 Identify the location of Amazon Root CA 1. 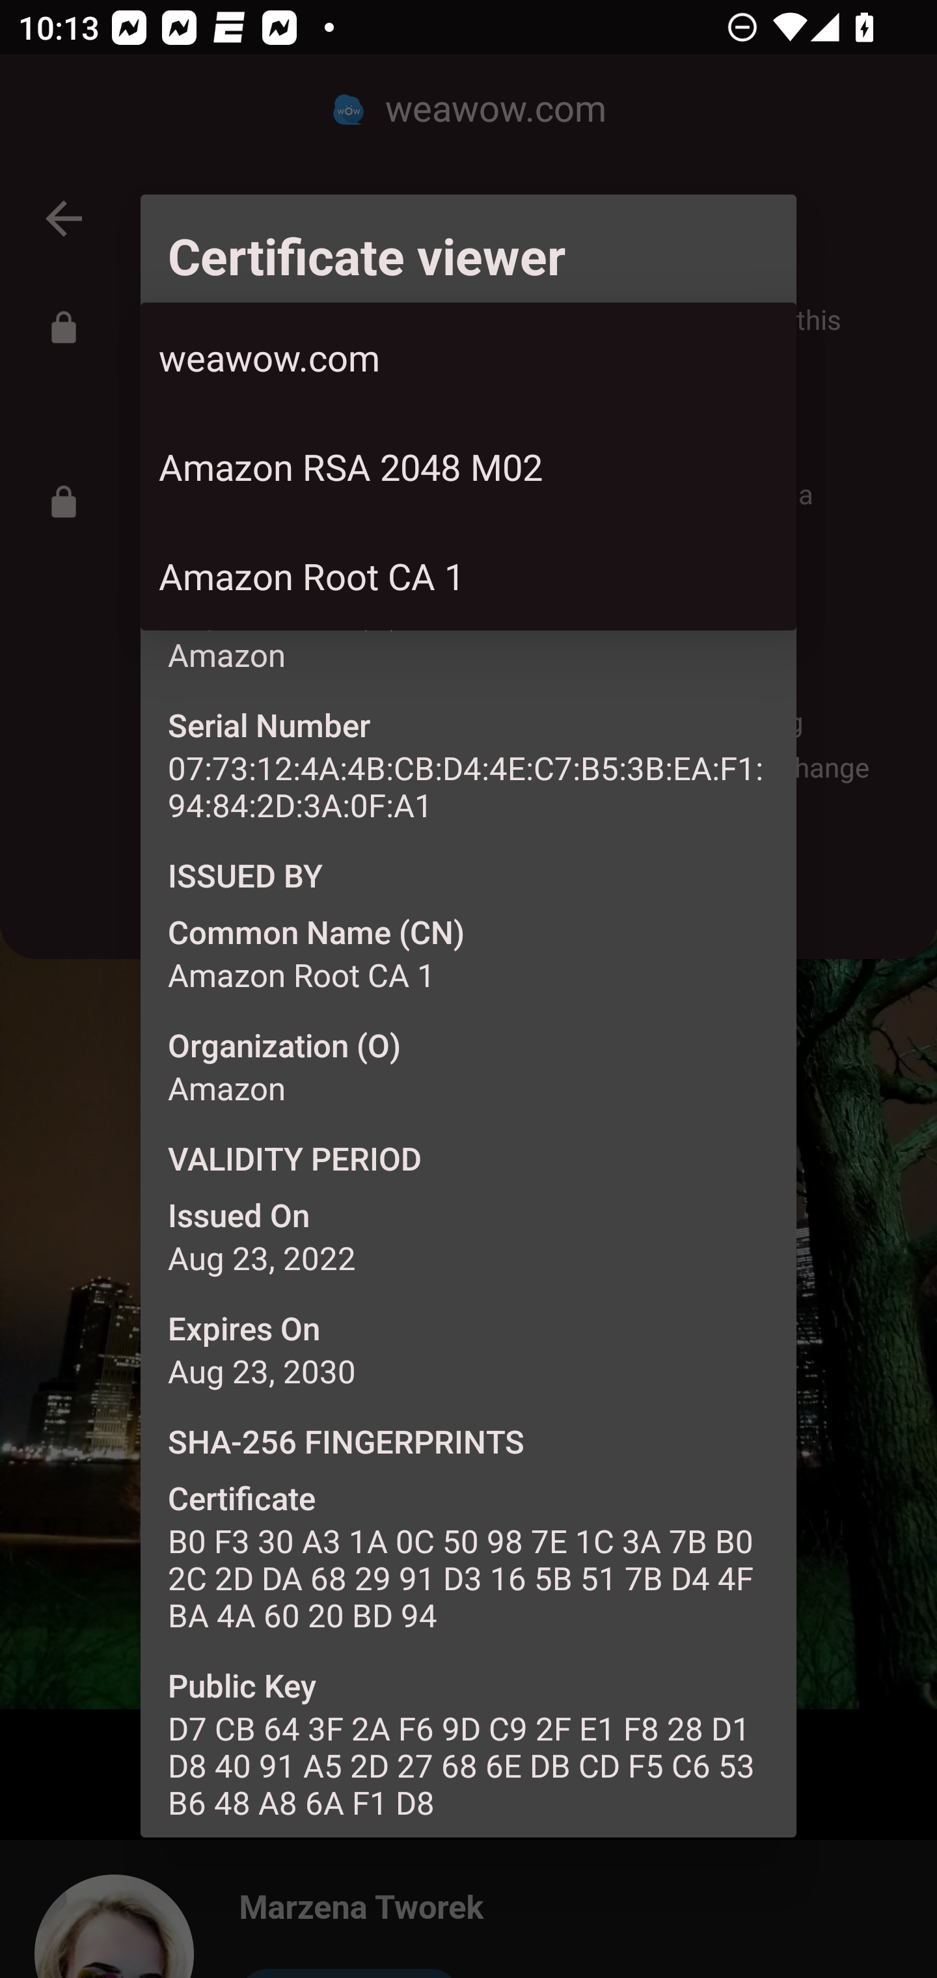
(468, 575).